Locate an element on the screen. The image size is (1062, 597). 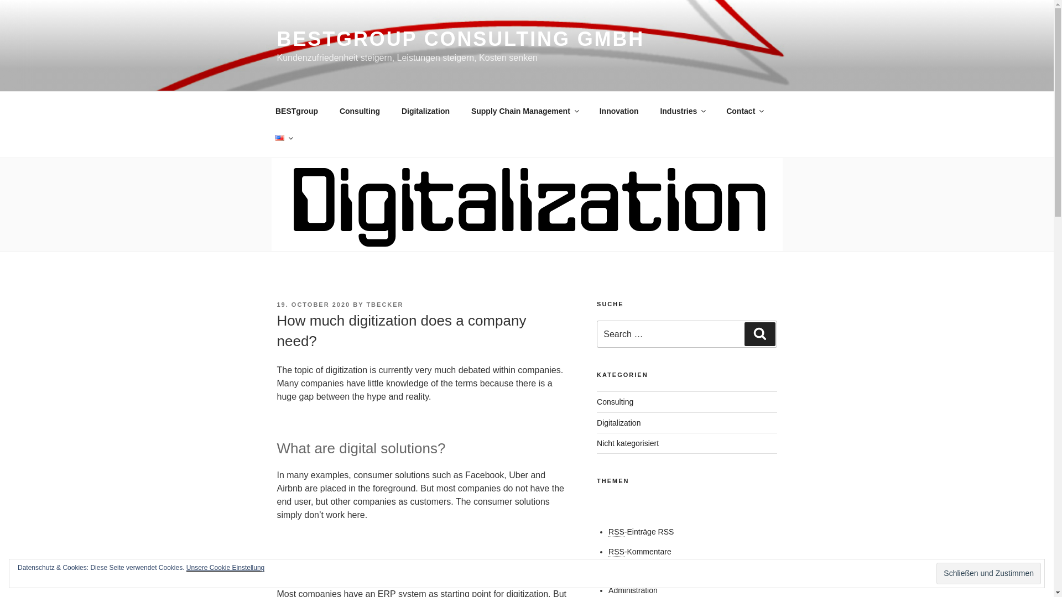
Digitalization is located at coordinates (425, 111).